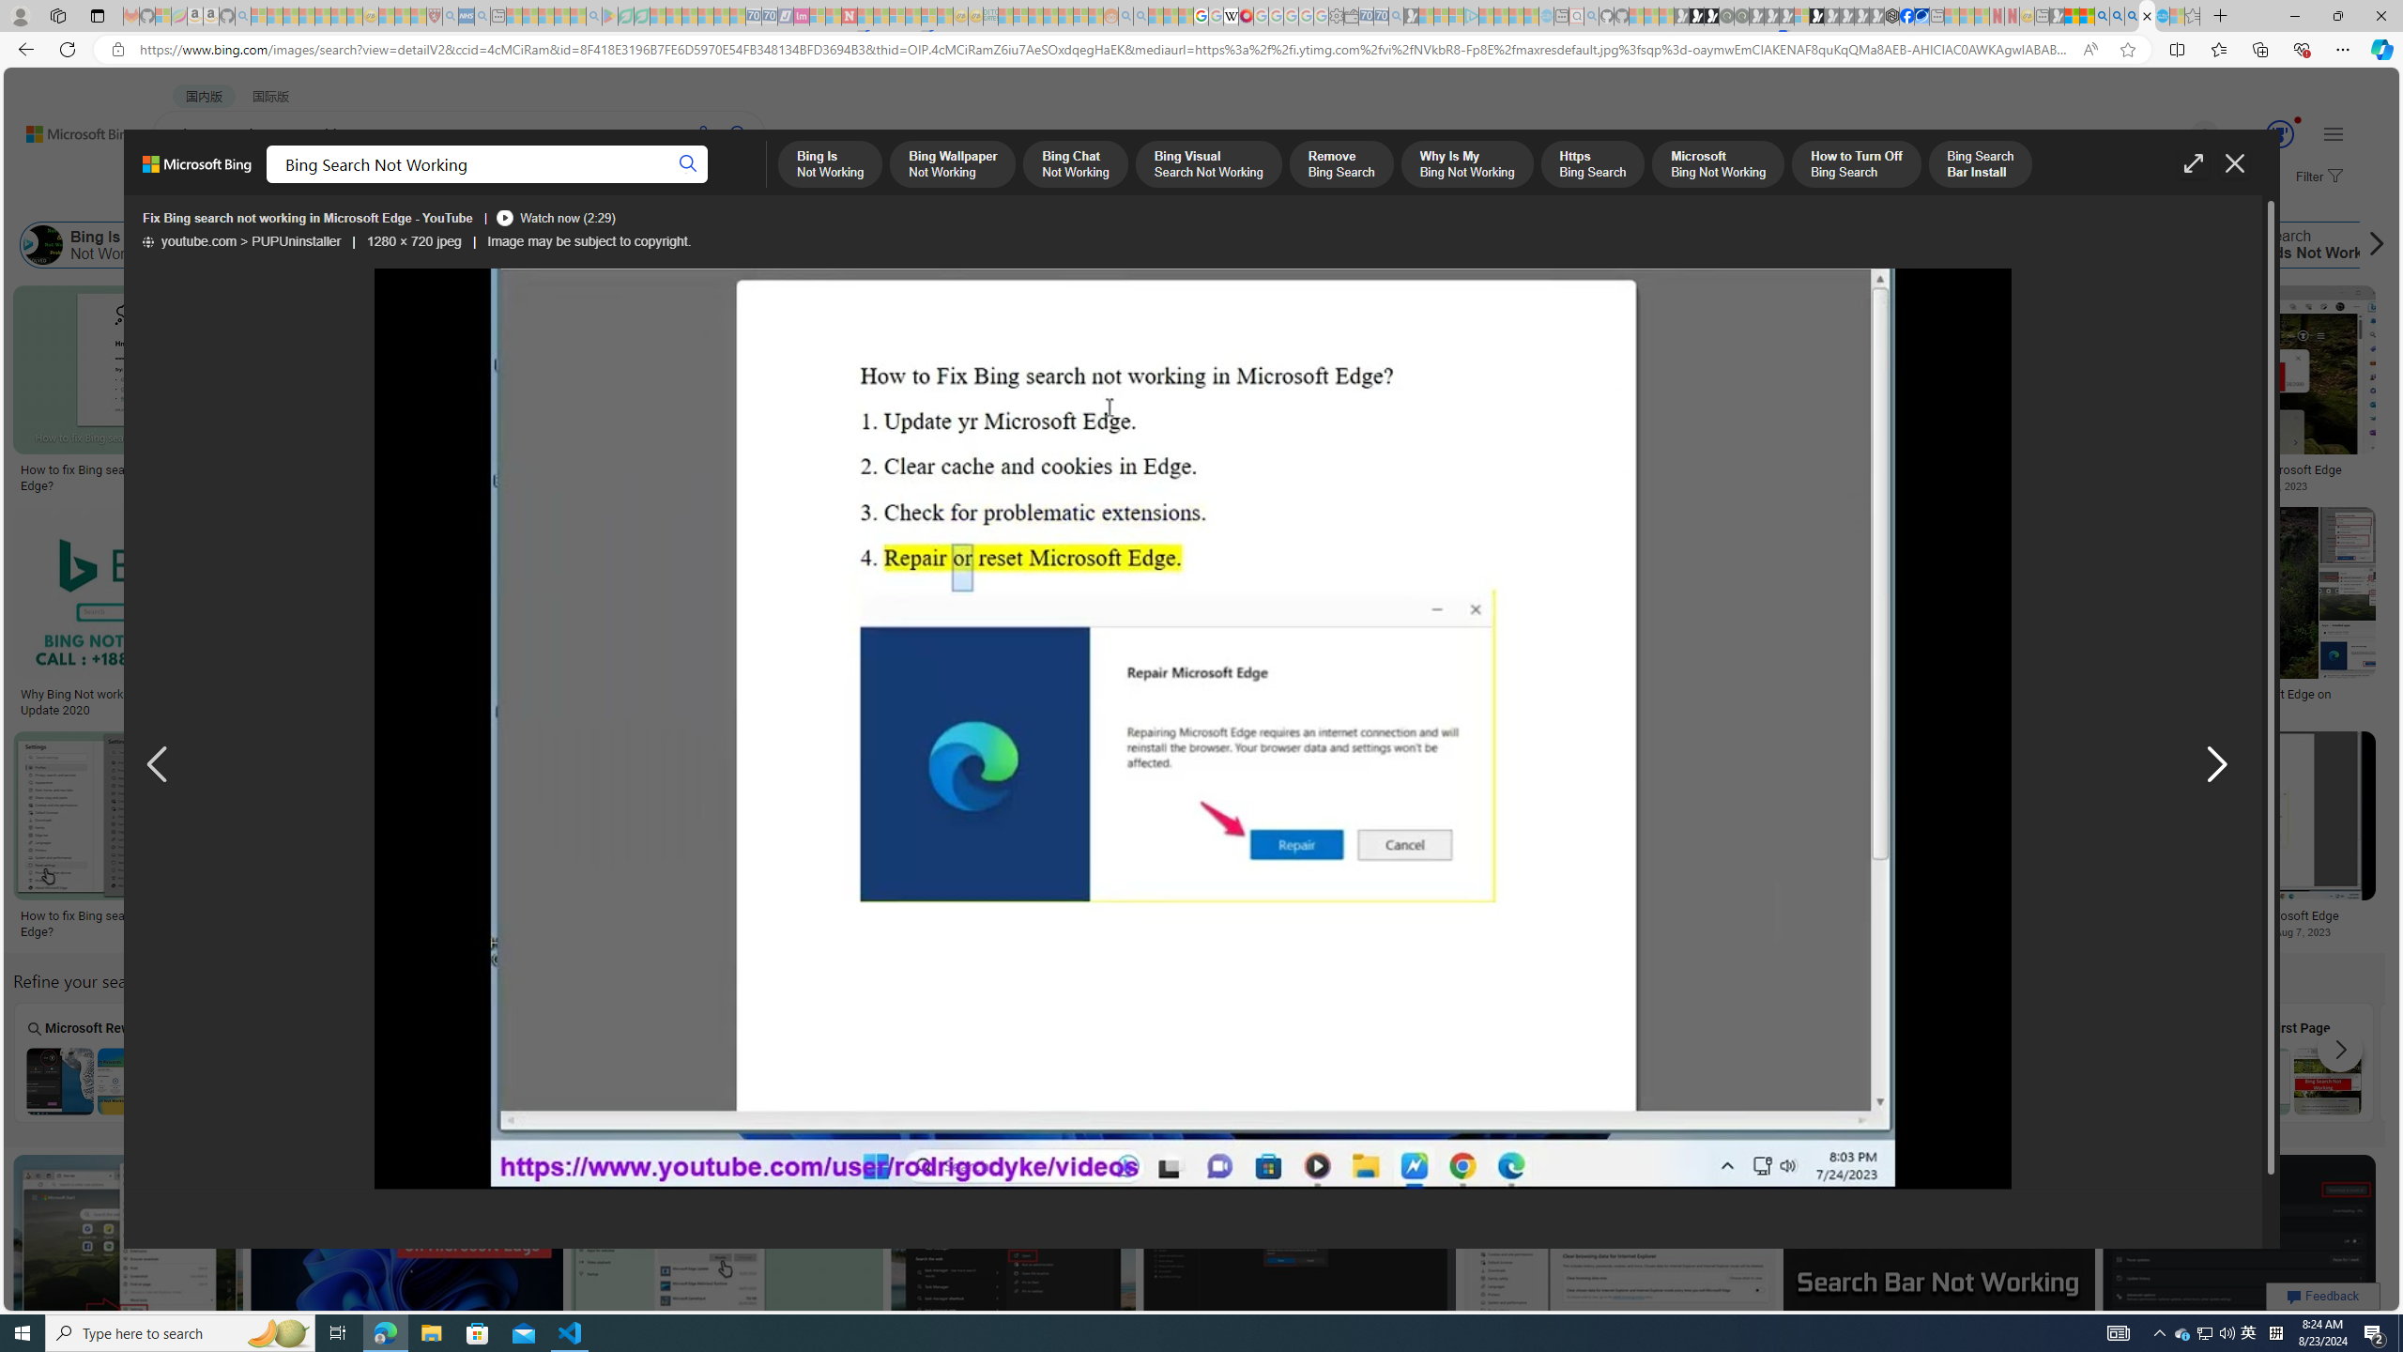  Describe the element at coordinates (265, 1063) in the screenshot. I see `Bing Search Not Working On My Tablet My Tablet` at that location.